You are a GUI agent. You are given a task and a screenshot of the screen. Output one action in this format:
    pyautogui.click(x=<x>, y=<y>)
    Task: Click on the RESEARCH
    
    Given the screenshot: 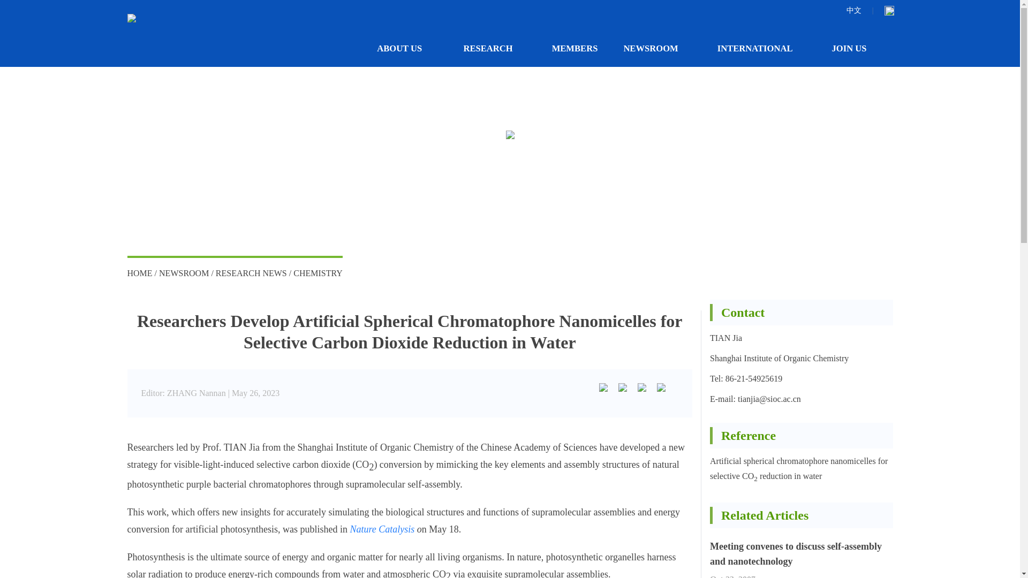 What is the action you would take?
    pyautogui.click(x=494, y=48)
    